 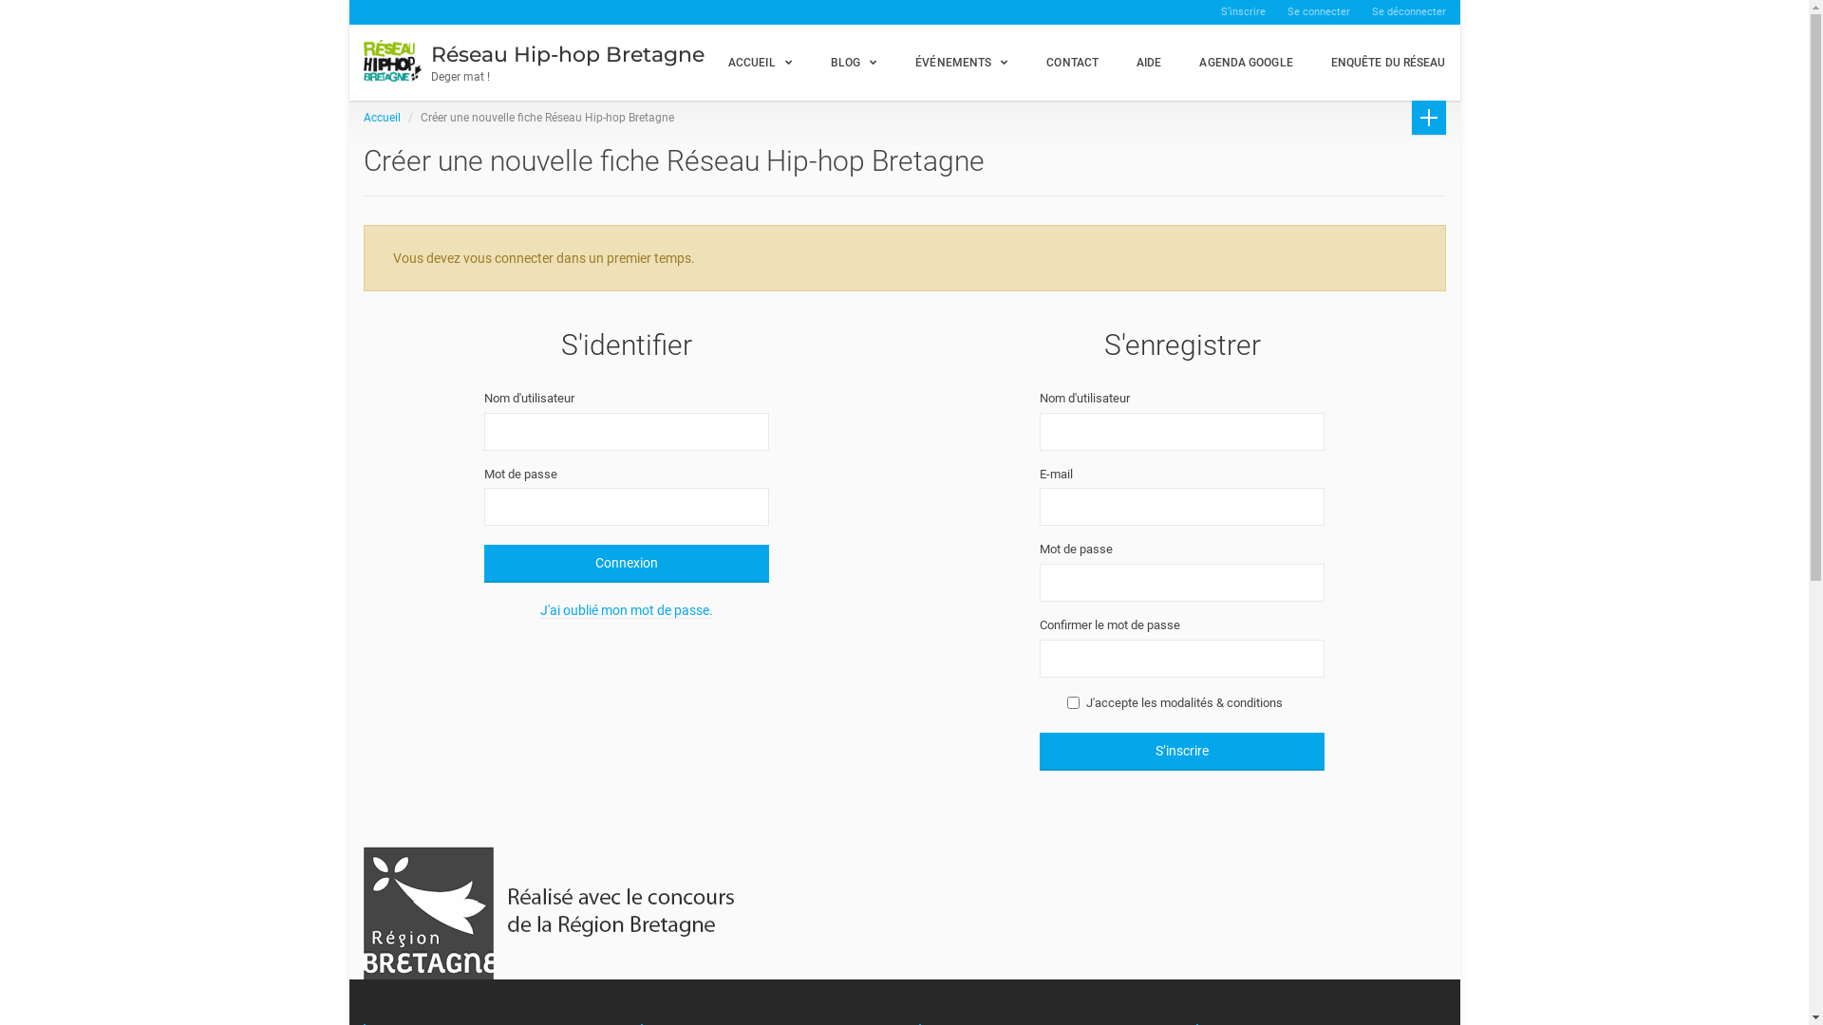 What do you see at coordinates (1319, 12) in the screenshot?
I see `Se connecter` at bounding box center [1319, 12].